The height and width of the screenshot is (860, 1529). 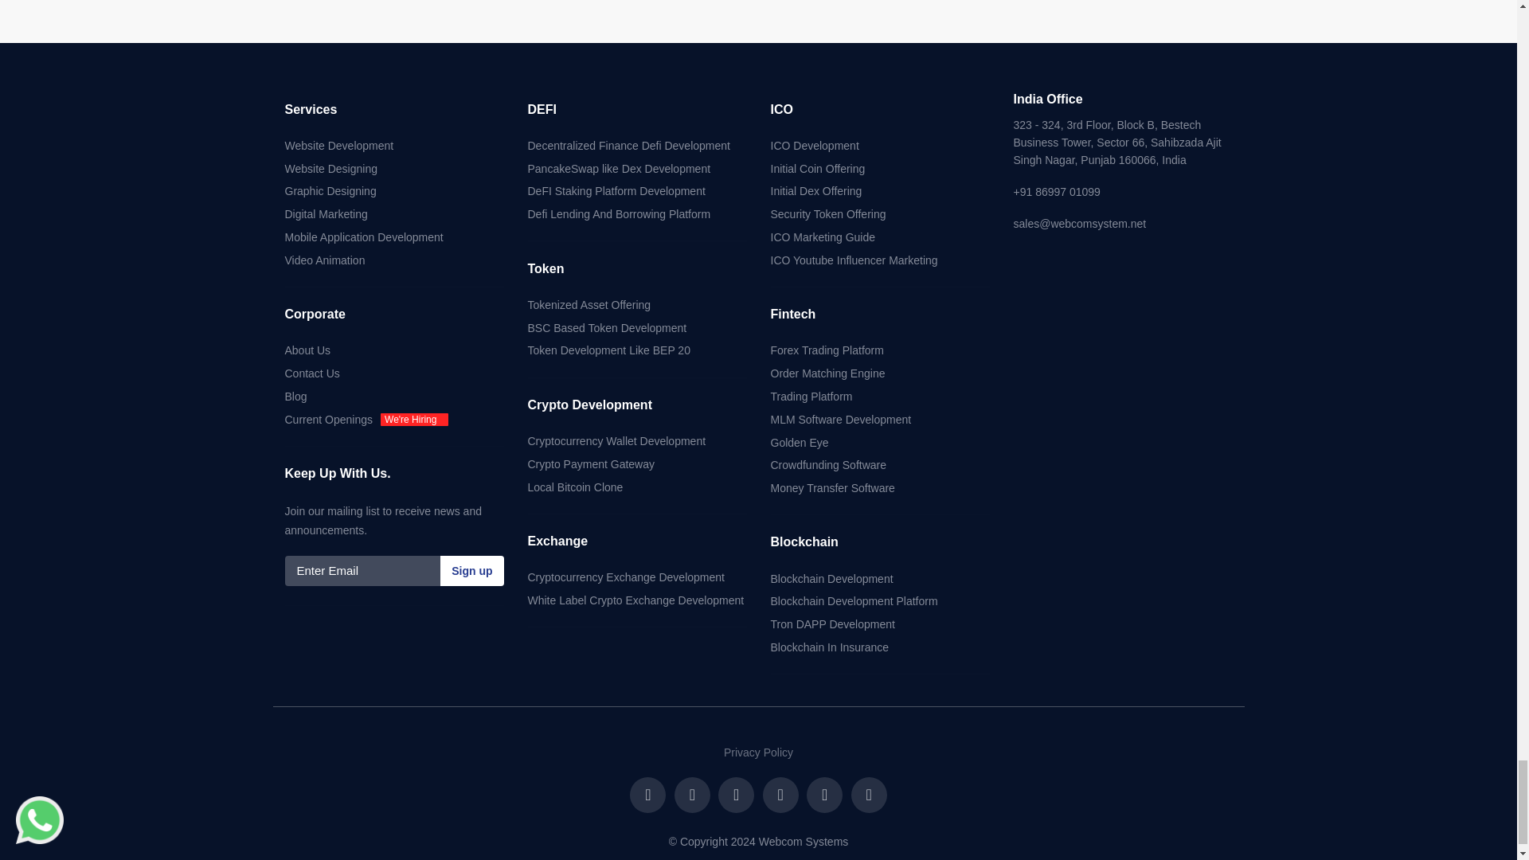 What do you see at coordinates (471, 570) in the screenshot?
I see `Sign up` at bounding box center [471, 570].